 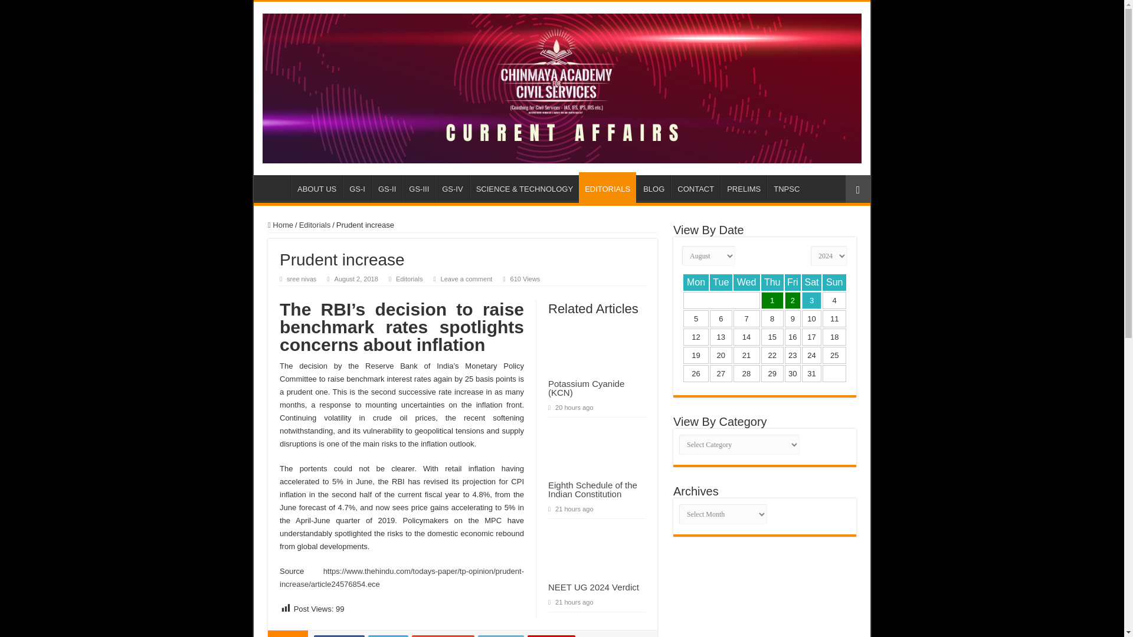 What do you see at coordinates (594, 587) in the screenshot?
I see `NEET UG 2024 Verdict` at bounding box center [594, 587].